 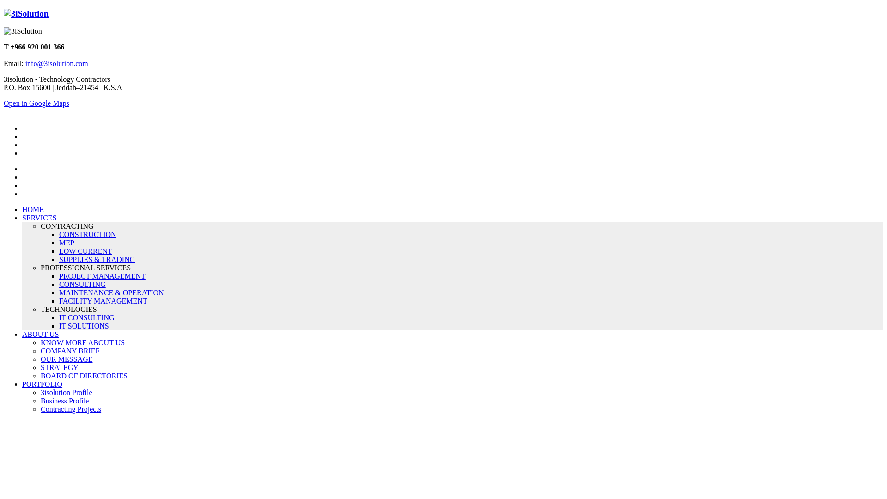 What do you see at coordinates (70, 351) in the screenshot?
I see `COMPANY BRIEF` at bounding box center [70, 351].